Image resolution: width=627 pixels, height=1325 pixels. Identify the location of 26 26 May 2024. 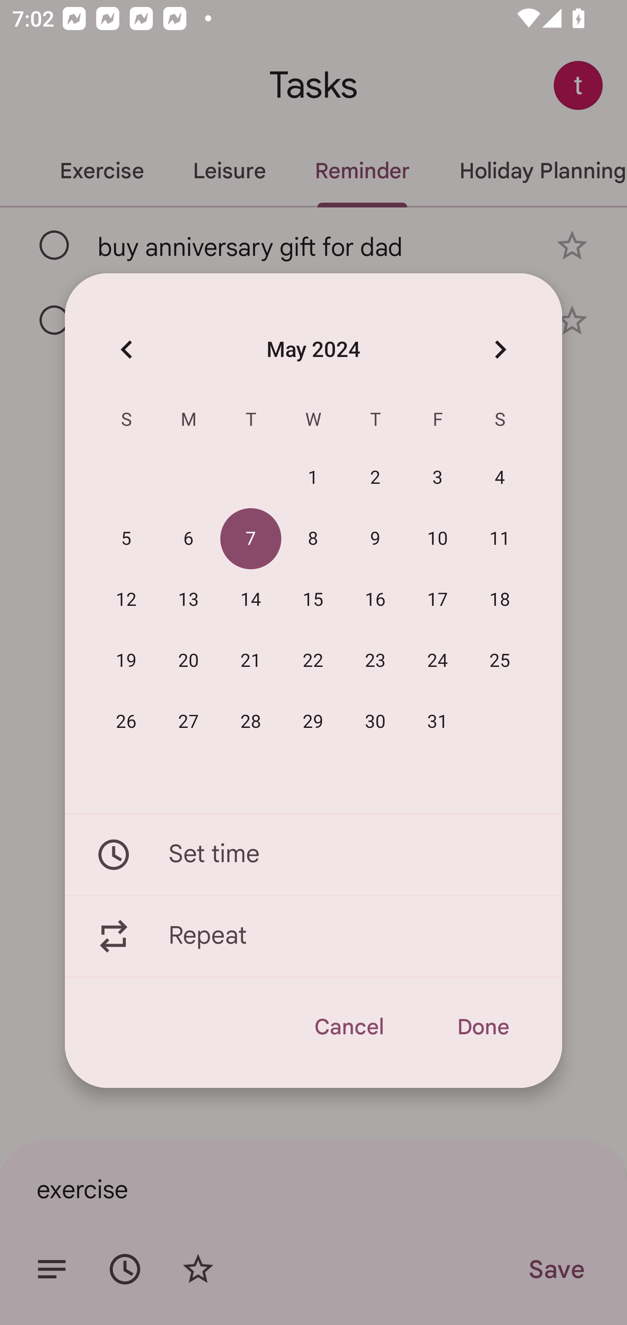
(126, 722).